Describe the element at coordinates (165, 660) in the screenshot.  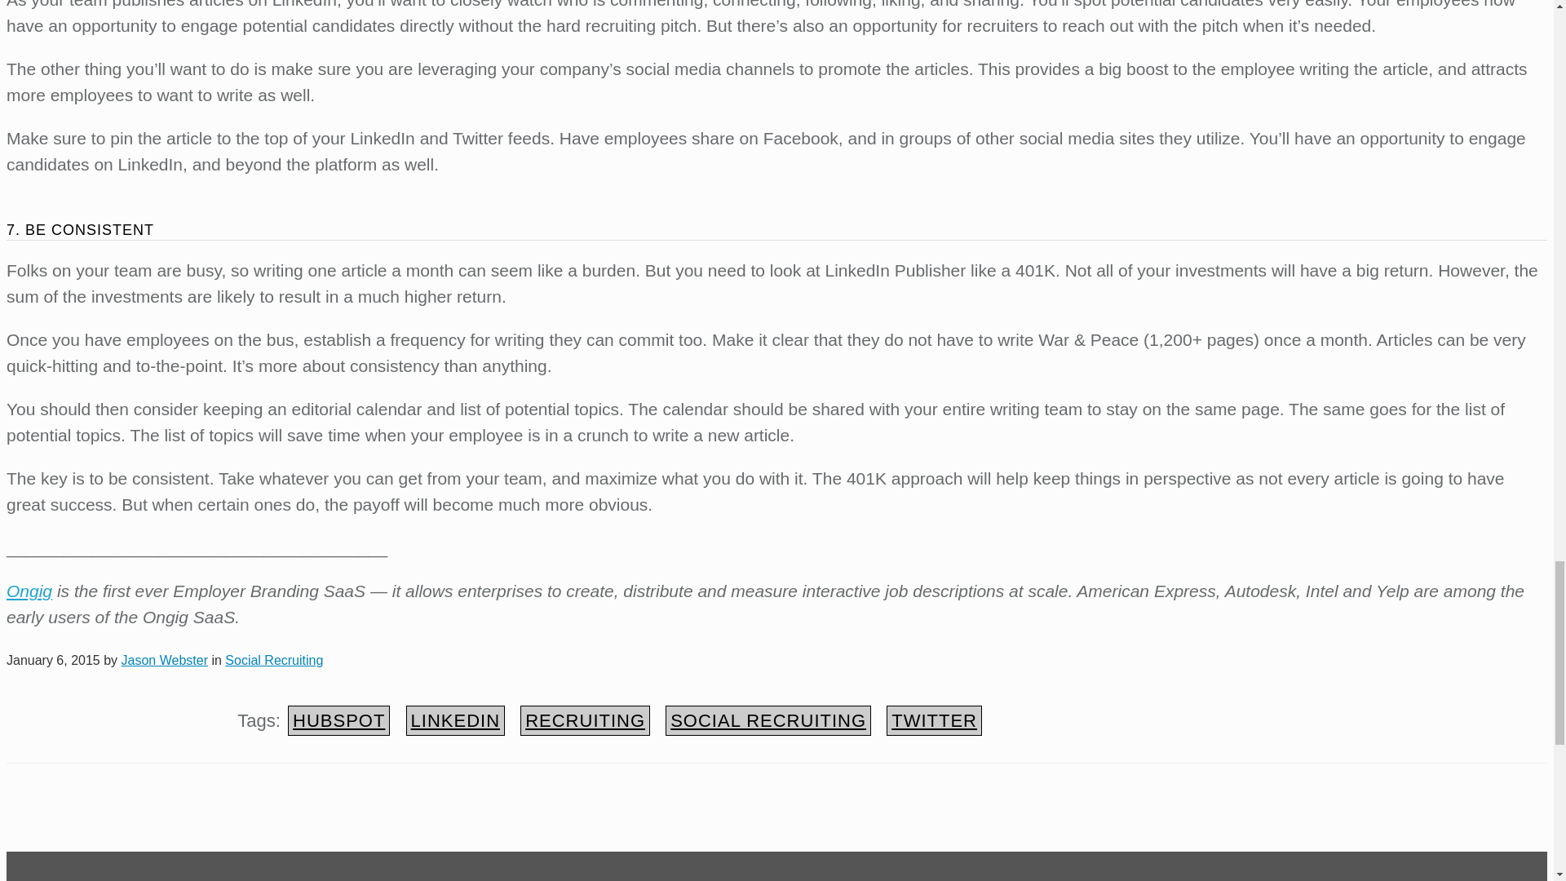
I see `Jason Webster` at that location.